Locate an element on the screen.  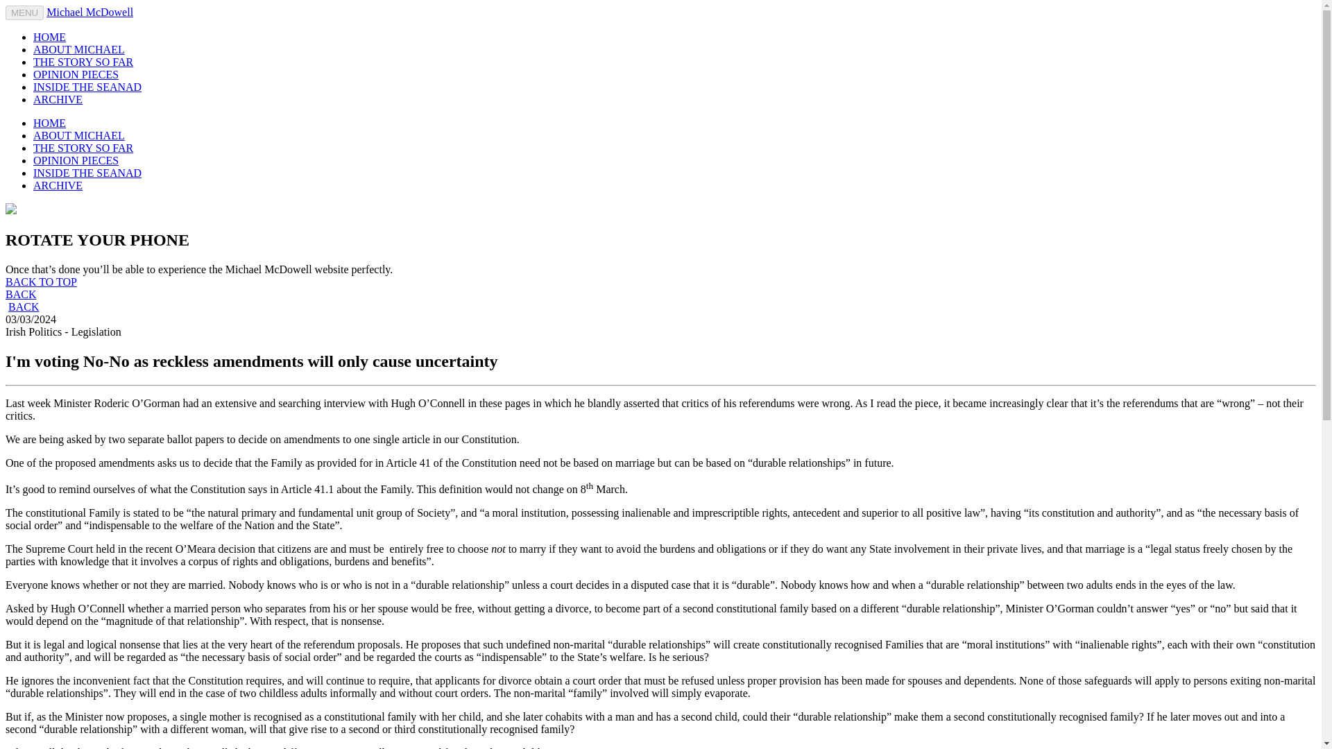
OPINION PIECES is located at coordinates (76, 160).